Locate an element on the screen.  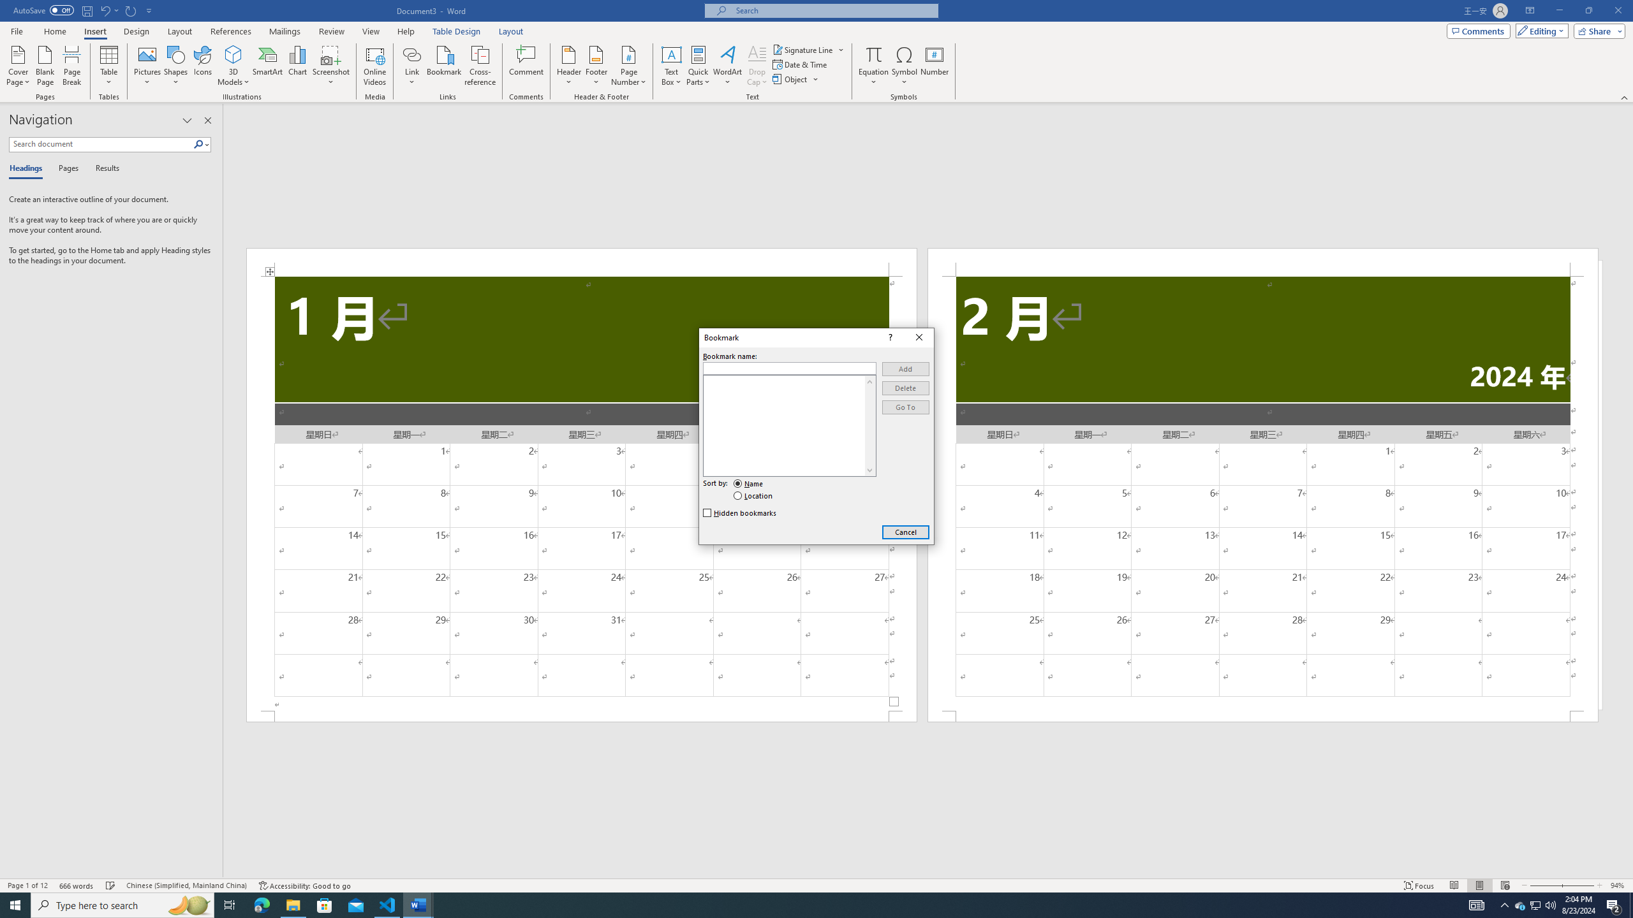
Spelling and Grammar Check Checking is located at coordinates (111, 885).